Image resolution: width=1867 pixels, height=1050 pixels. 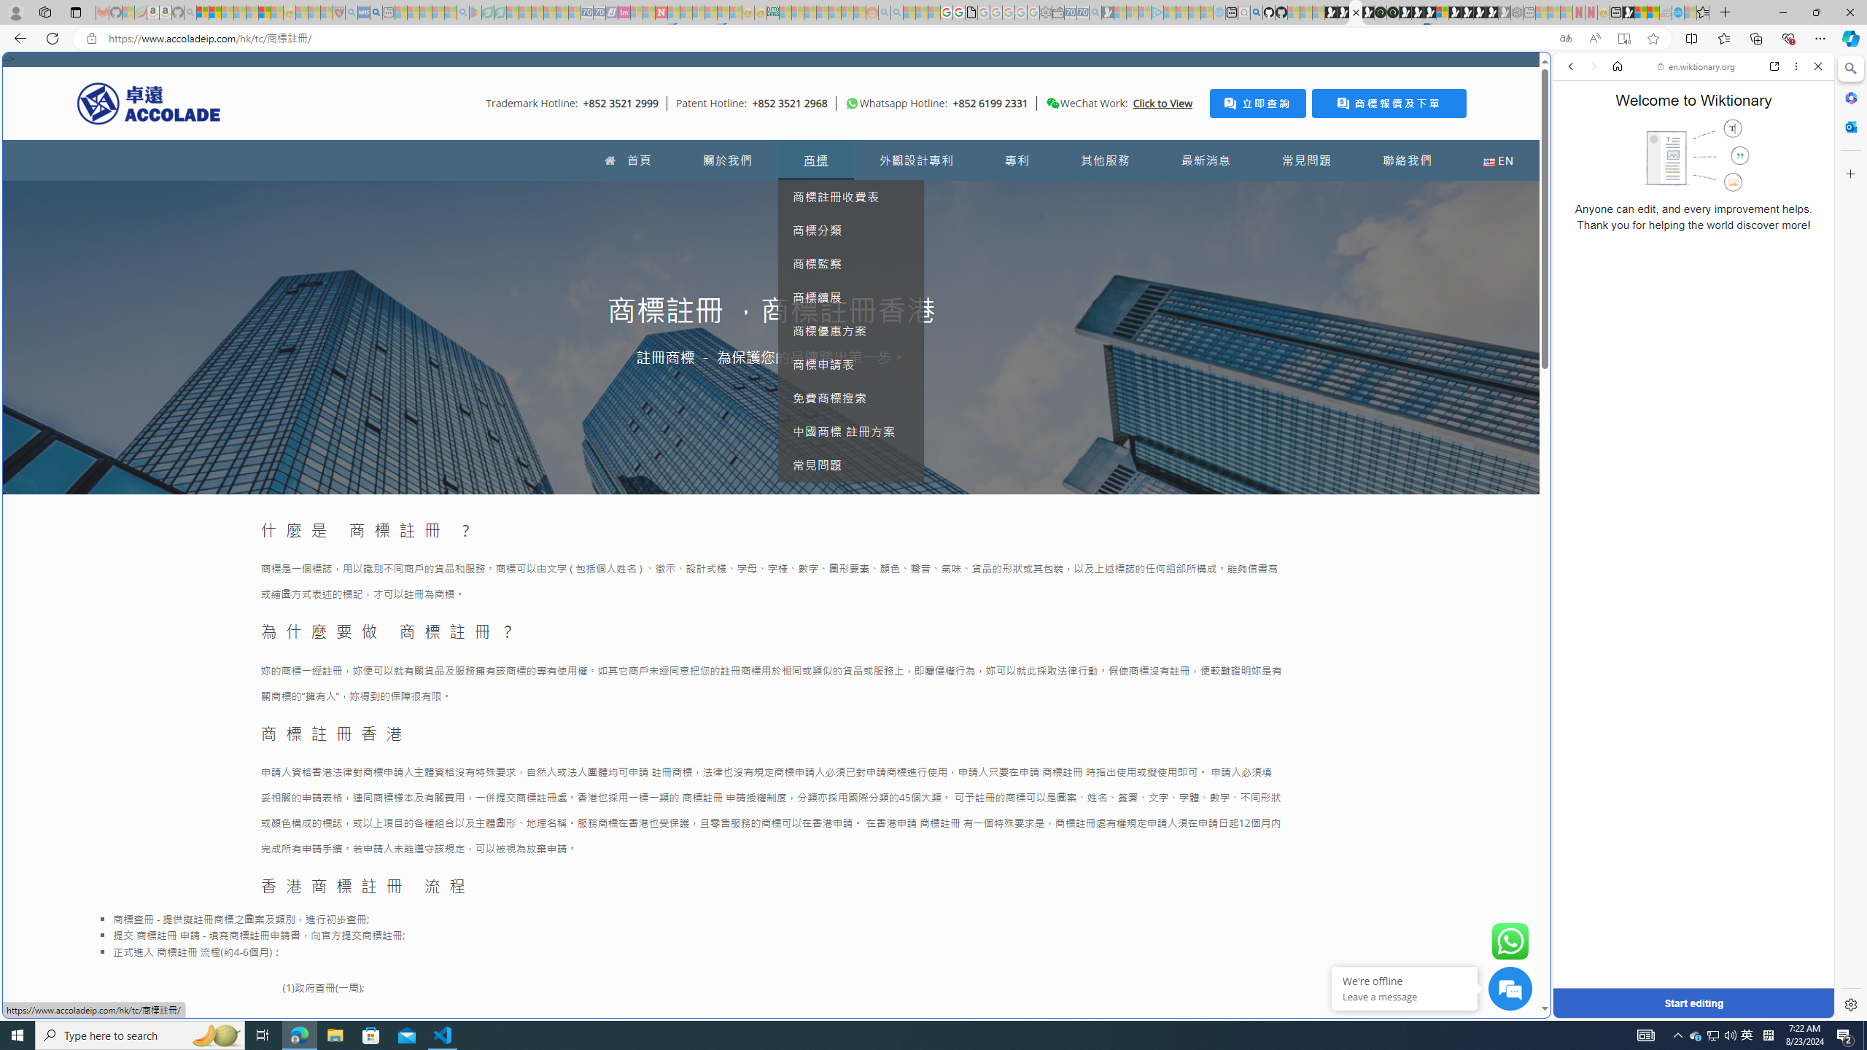 What do you see at coordinates (1619, 166) in the screenshot?
I see `Search Filter, IMAGES` at bounding box center [1619, 166].